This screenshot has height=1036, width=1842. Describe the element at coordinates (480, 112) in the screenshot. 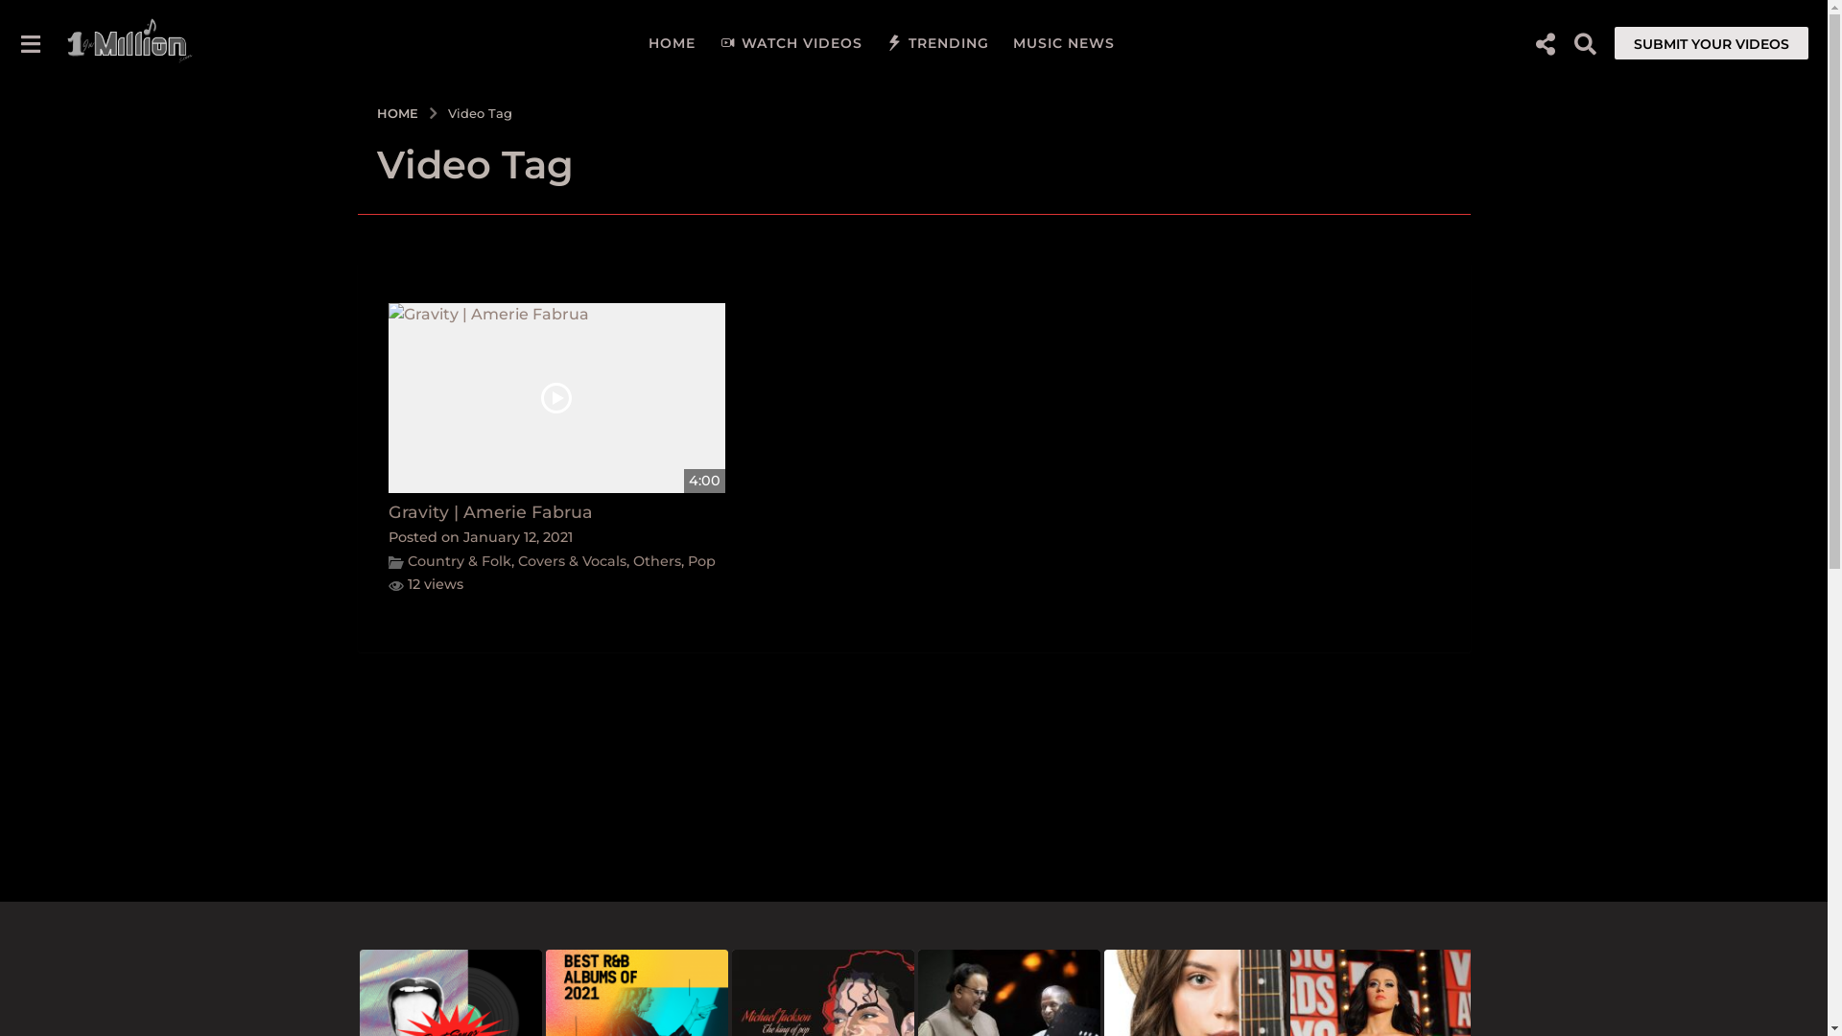

I see `Video Tag` at that location.